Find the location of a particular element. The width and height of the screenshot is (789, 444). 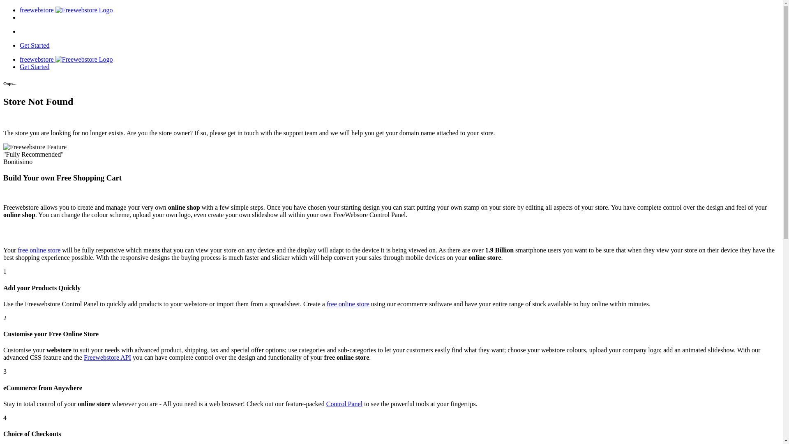

Get Started is located at coordinates (35, 67).